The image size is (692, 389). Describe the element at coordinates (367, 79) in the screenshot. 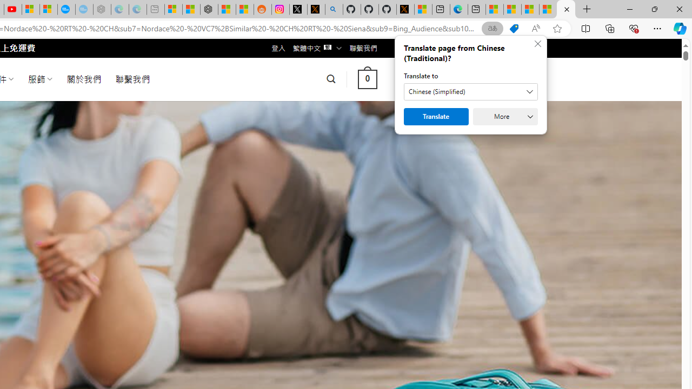

I see `  0  ` at that location.